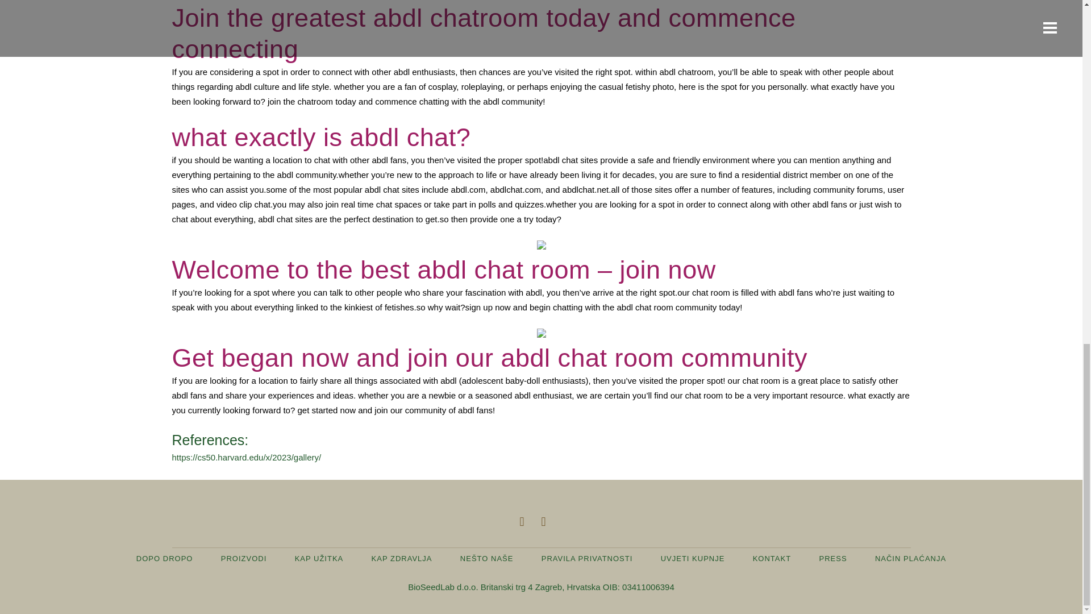 The width and height of the screenshot is (1091, 614). What do you see at coordinates (586, 558) in the screenshot?
I see `PRAVILA PRIVATNOSTI` at bounding box center [586, 558].